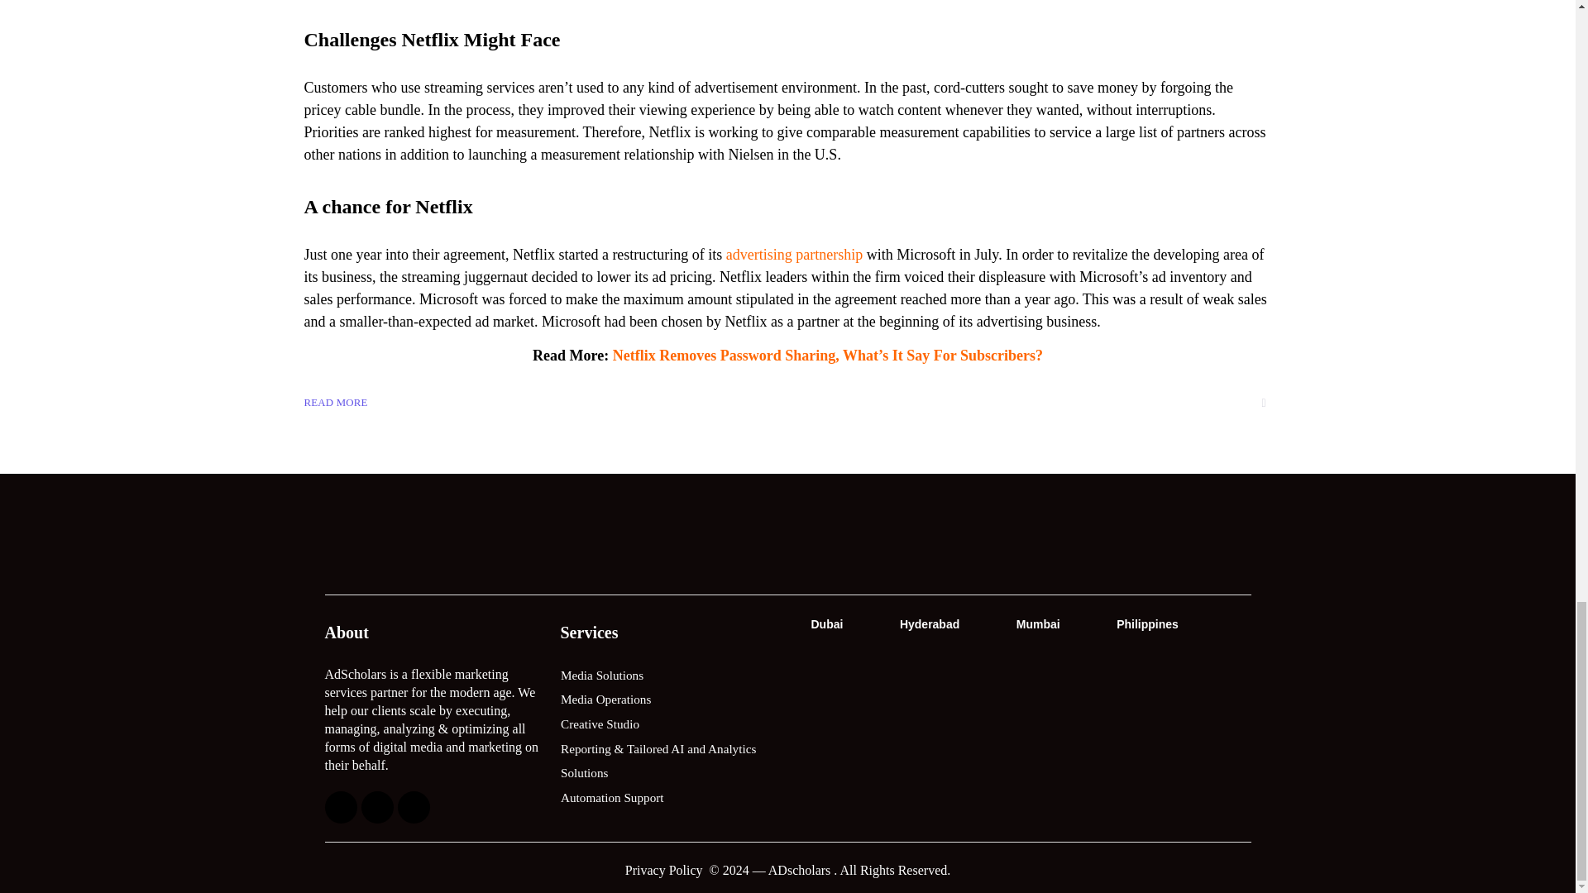  What do you see at coordinates (670, 724) in the screenshot?
I see `Creative Studio` at bounding box center [670, 724].